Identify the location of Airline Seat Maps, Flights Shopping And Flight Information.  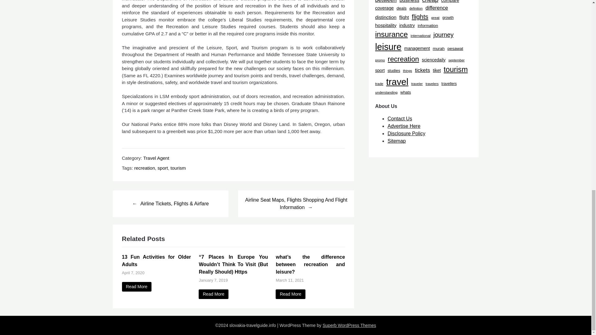
(296, 203).